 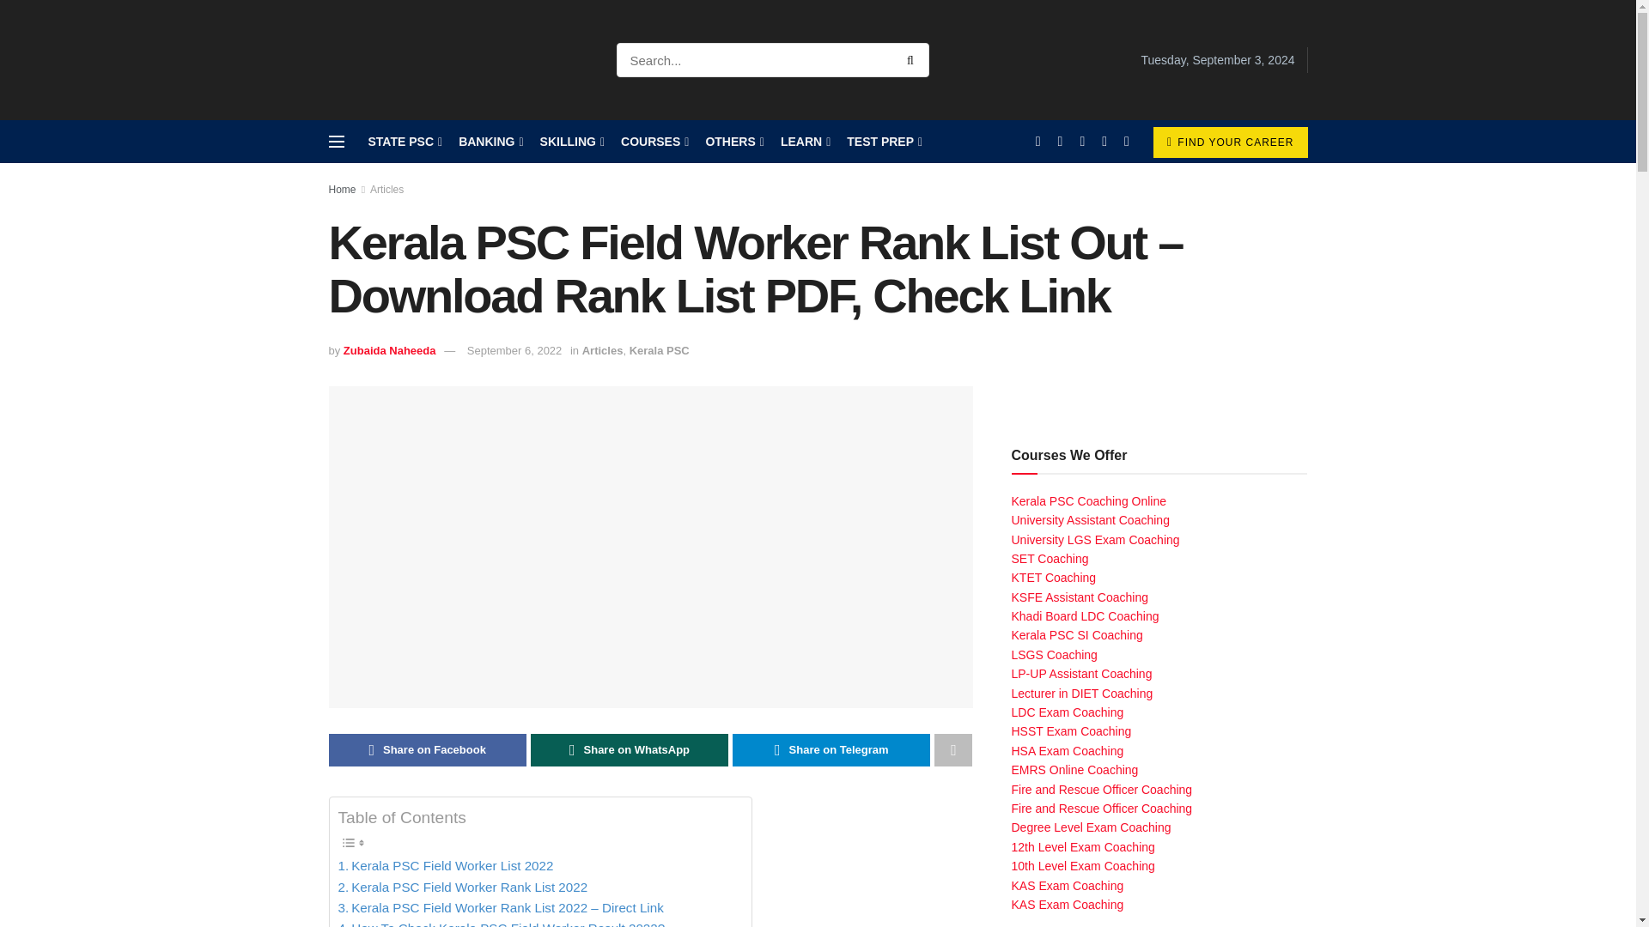 I want to click on BANKING, so click(x=490, y=142).